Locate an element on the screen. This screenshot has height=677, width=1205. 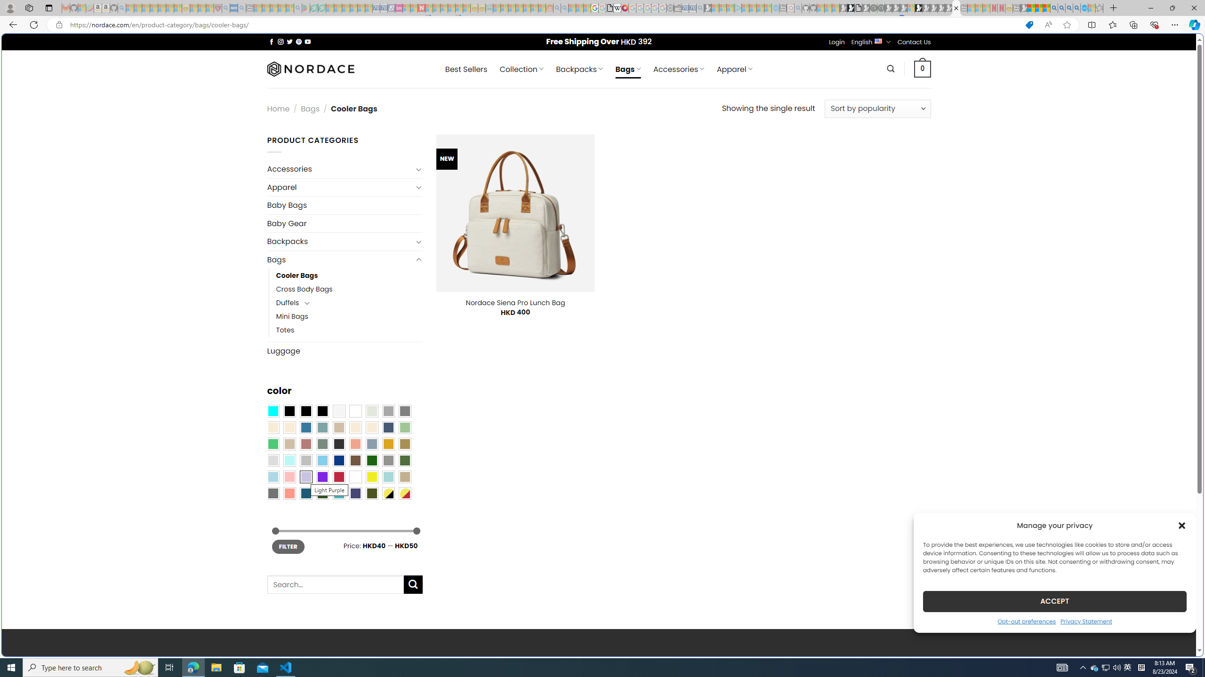
Yellow is located at coordinates (372, 477).